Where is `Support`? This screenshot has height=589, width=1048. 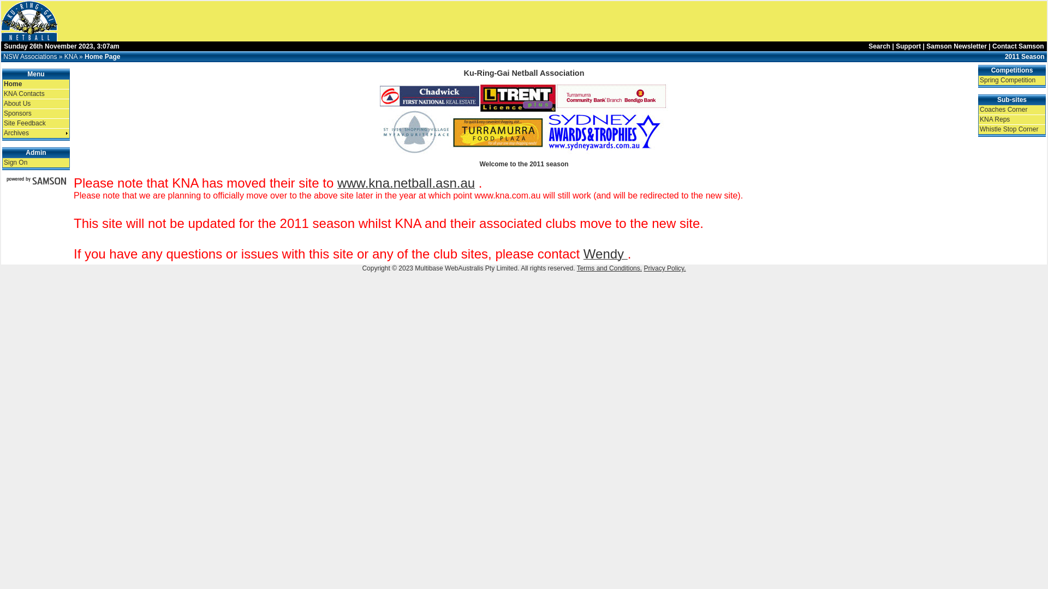
Support is located at coordinates (908, 46).